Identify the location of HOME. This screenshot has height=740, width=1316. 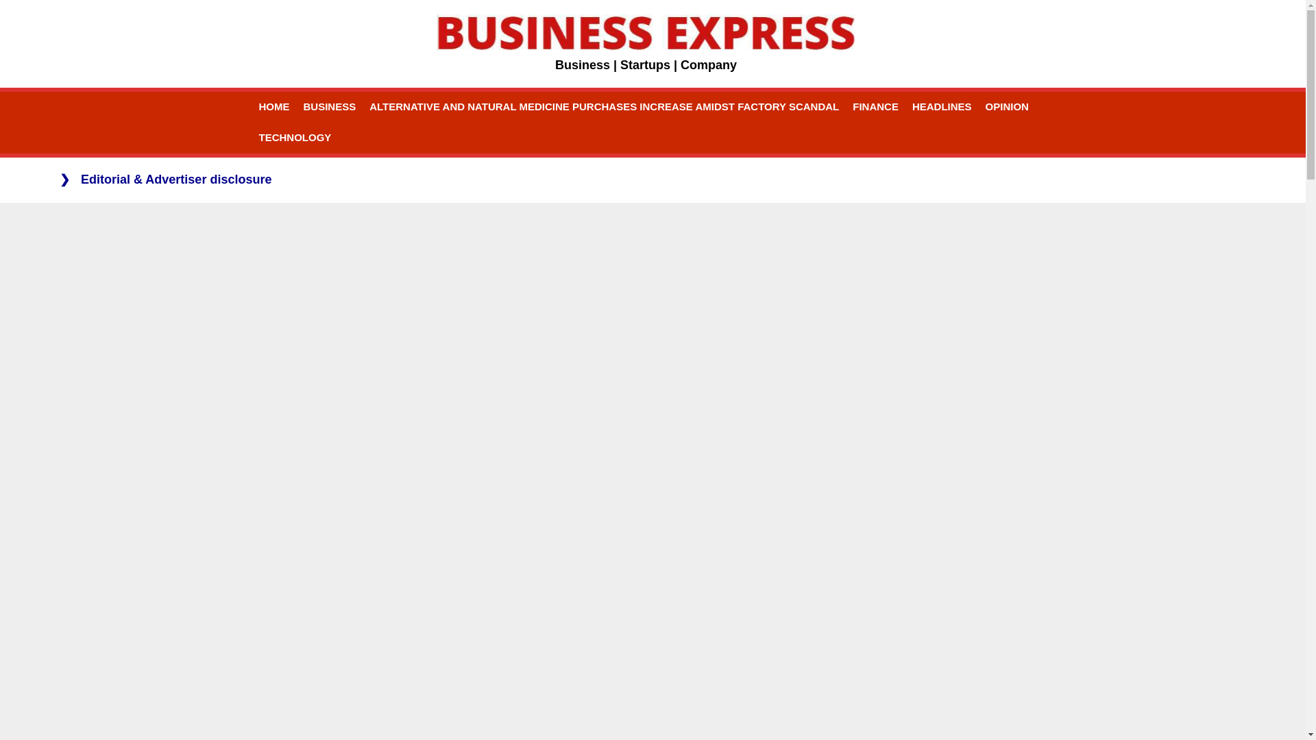
(274, 107).